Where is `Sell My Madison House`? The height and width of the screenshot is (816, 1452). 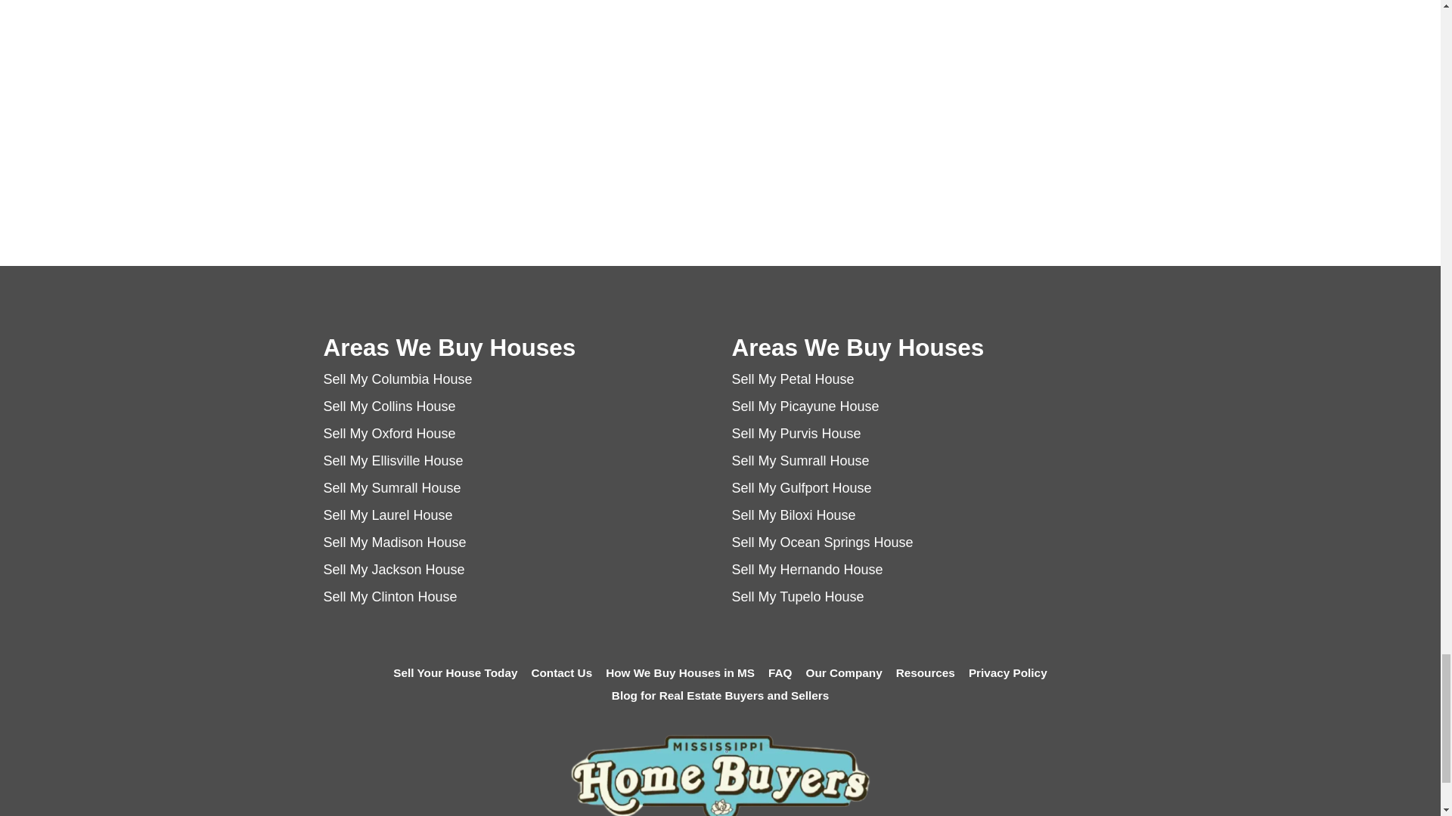
Sell My Madison House is located at coordinates (395, 542).